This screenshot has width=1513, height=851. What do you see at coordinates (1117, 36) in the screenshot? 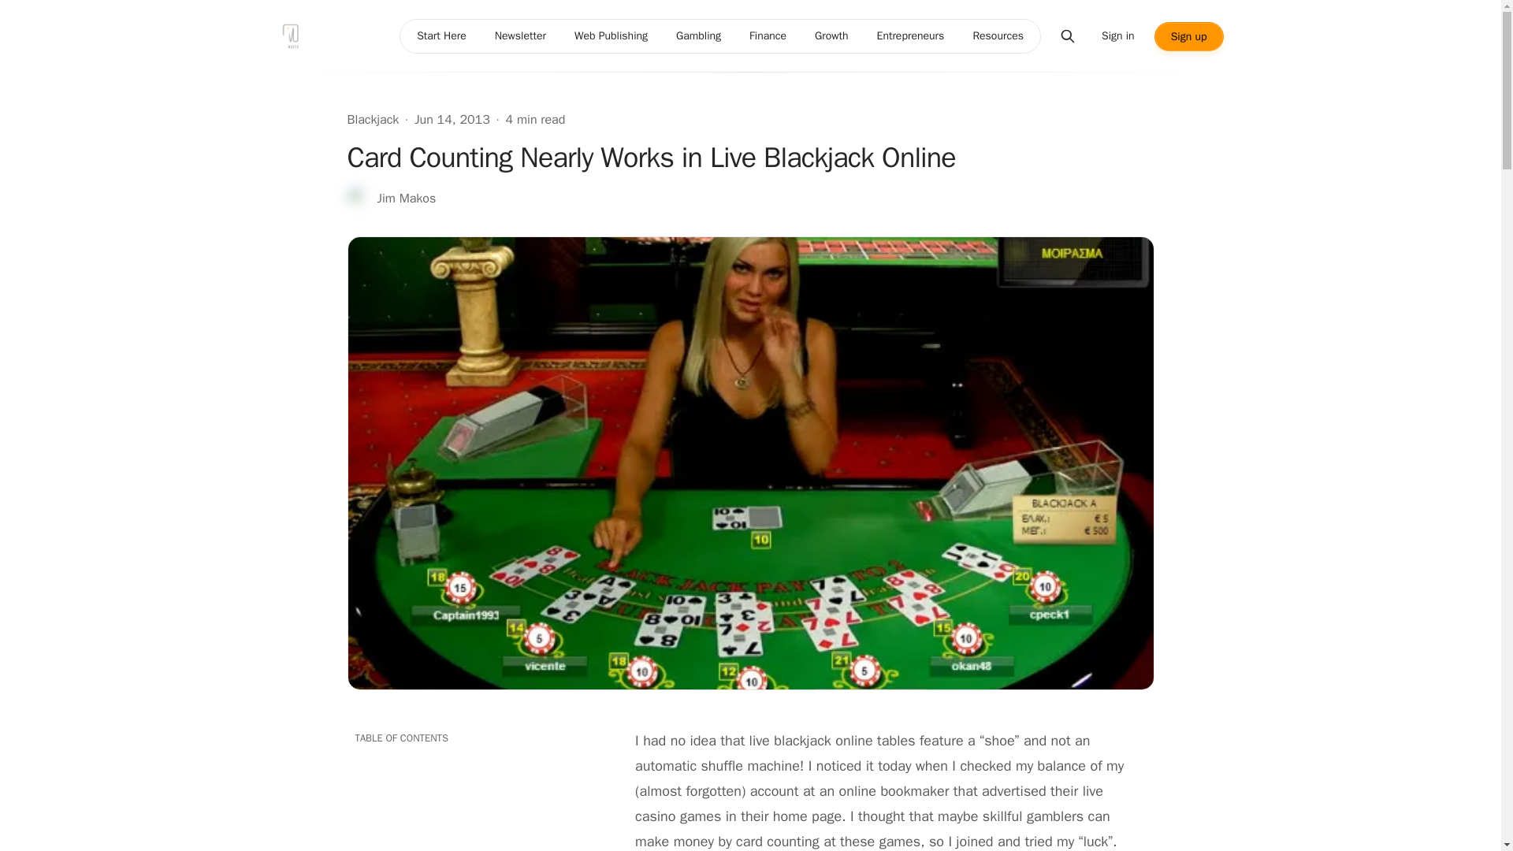
I see `Sign in` at bounding box center [1117, 36].